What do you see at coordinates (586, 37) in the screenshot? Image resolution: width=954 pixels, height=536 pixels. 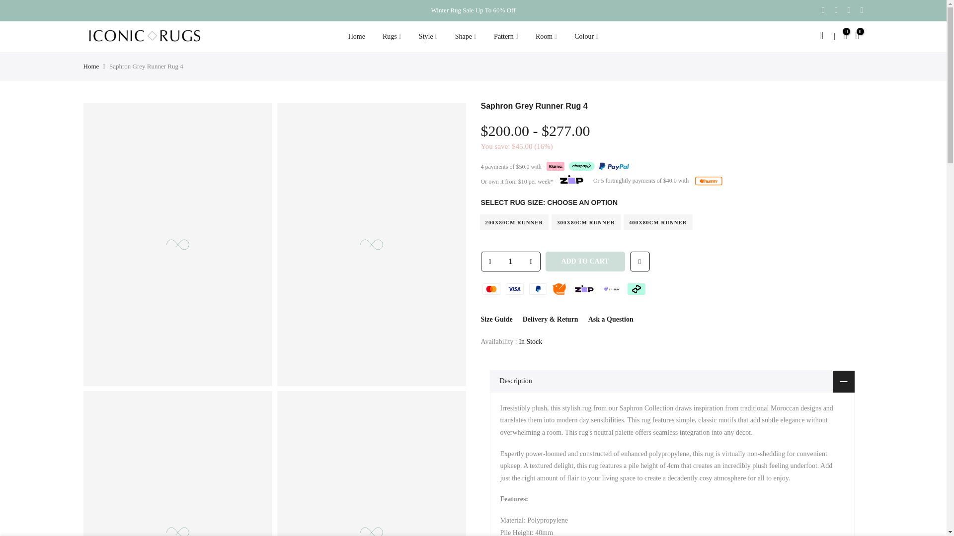 I see `Colour` at bounding box center [586, 37].